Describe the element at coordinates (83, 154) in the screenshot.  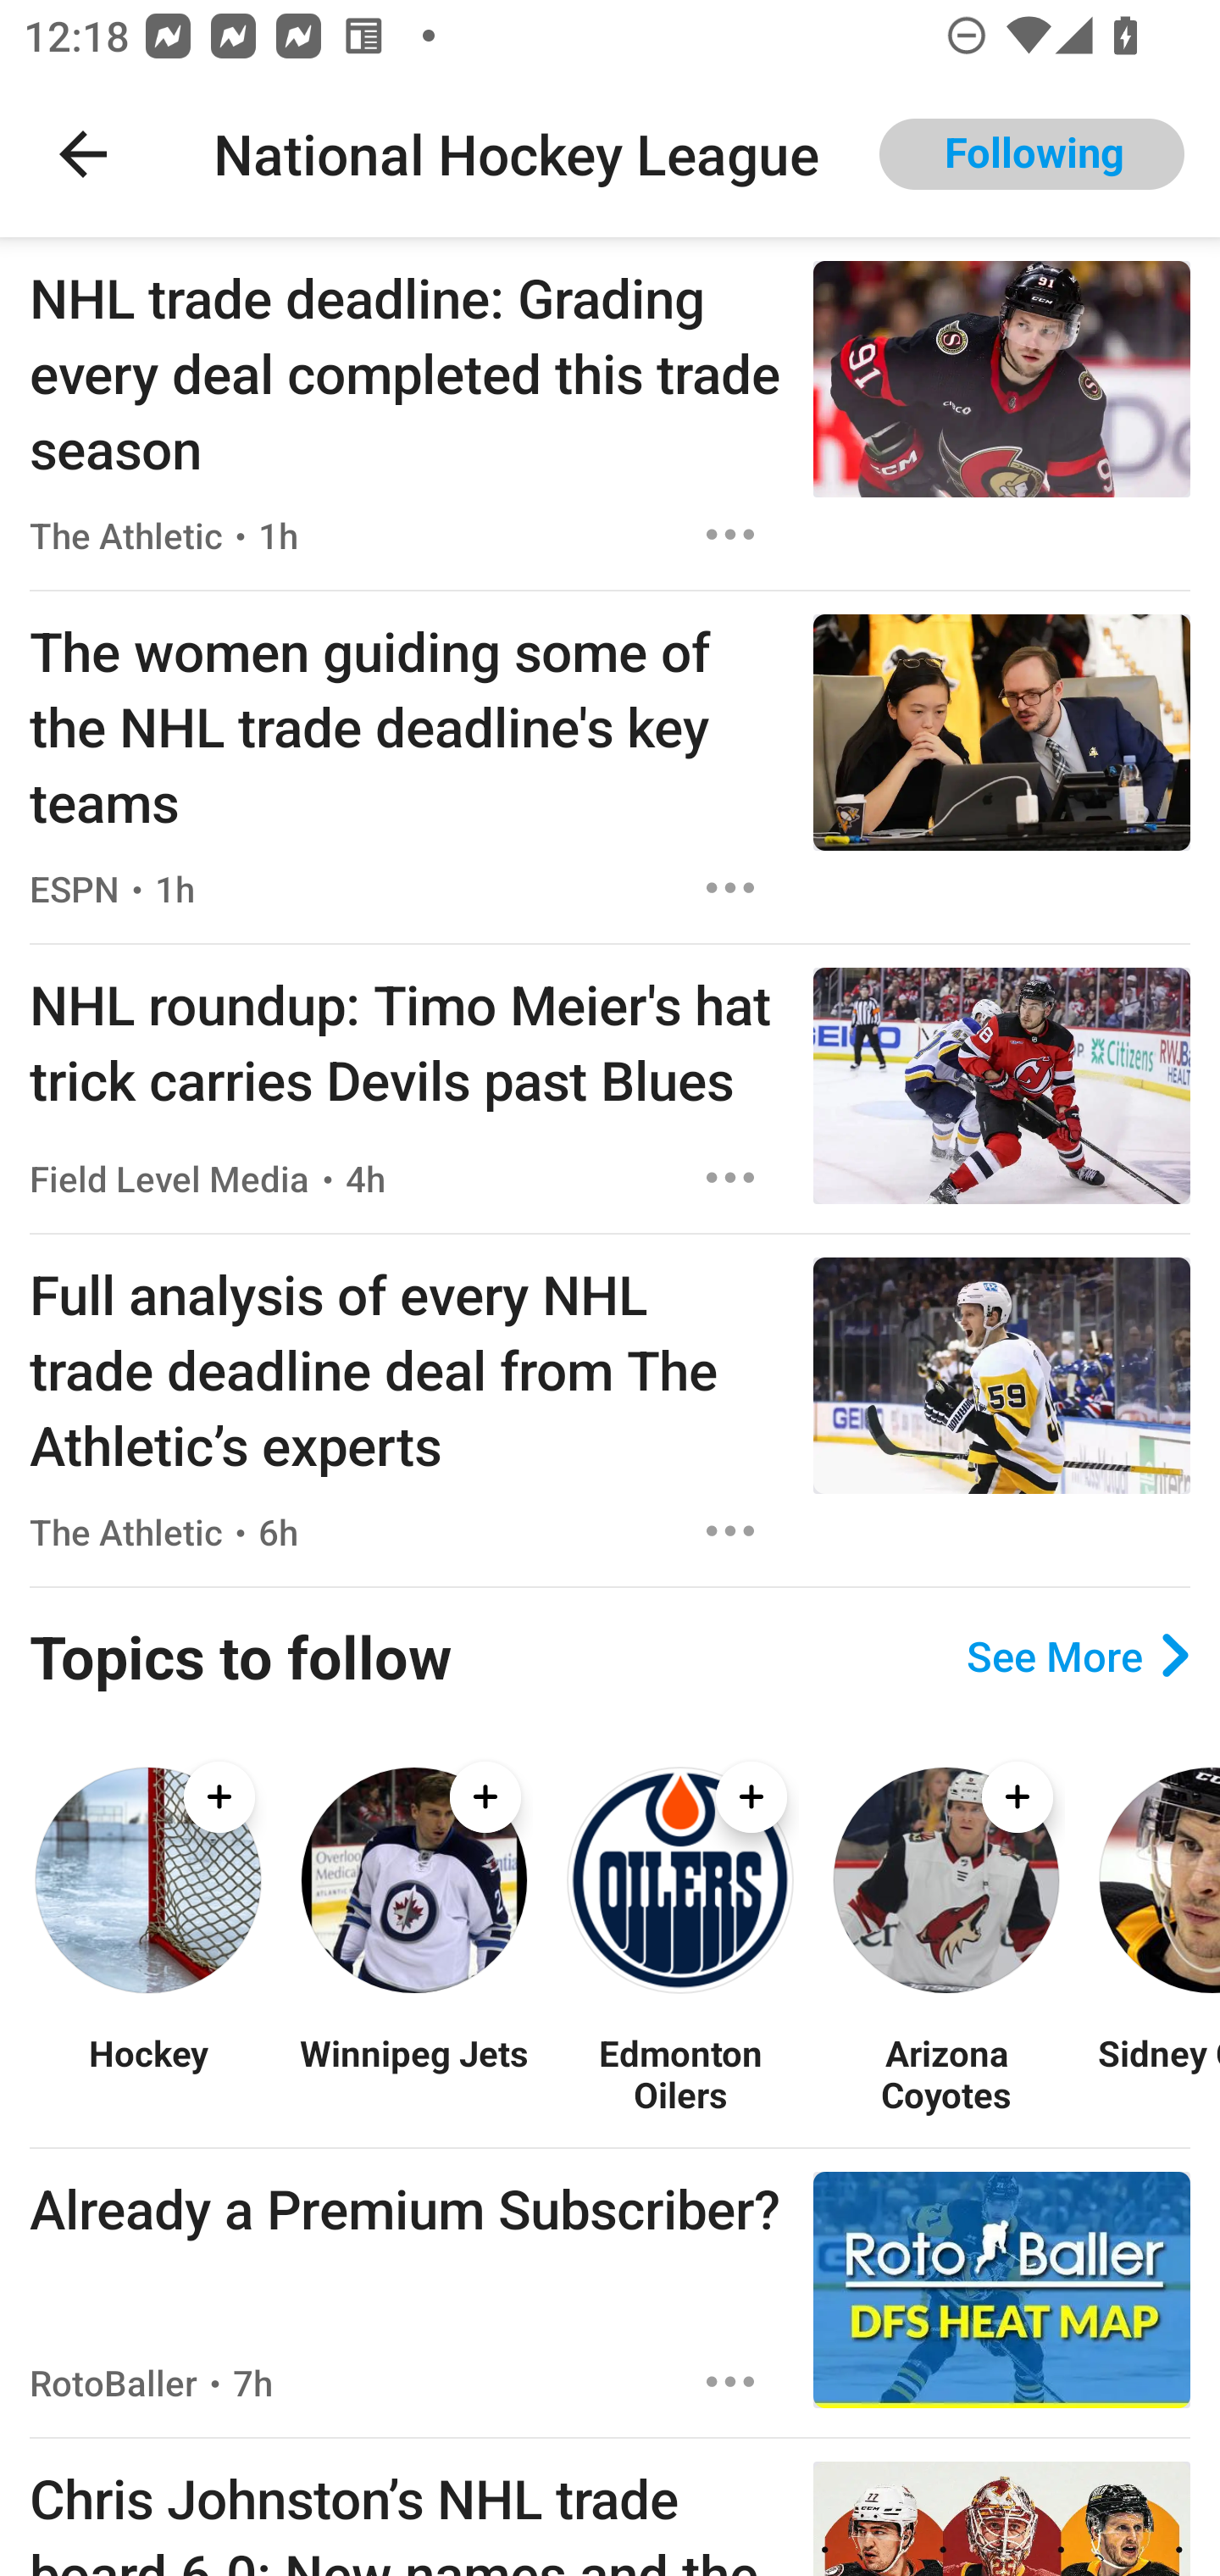
I see `Navigate up` at that location.